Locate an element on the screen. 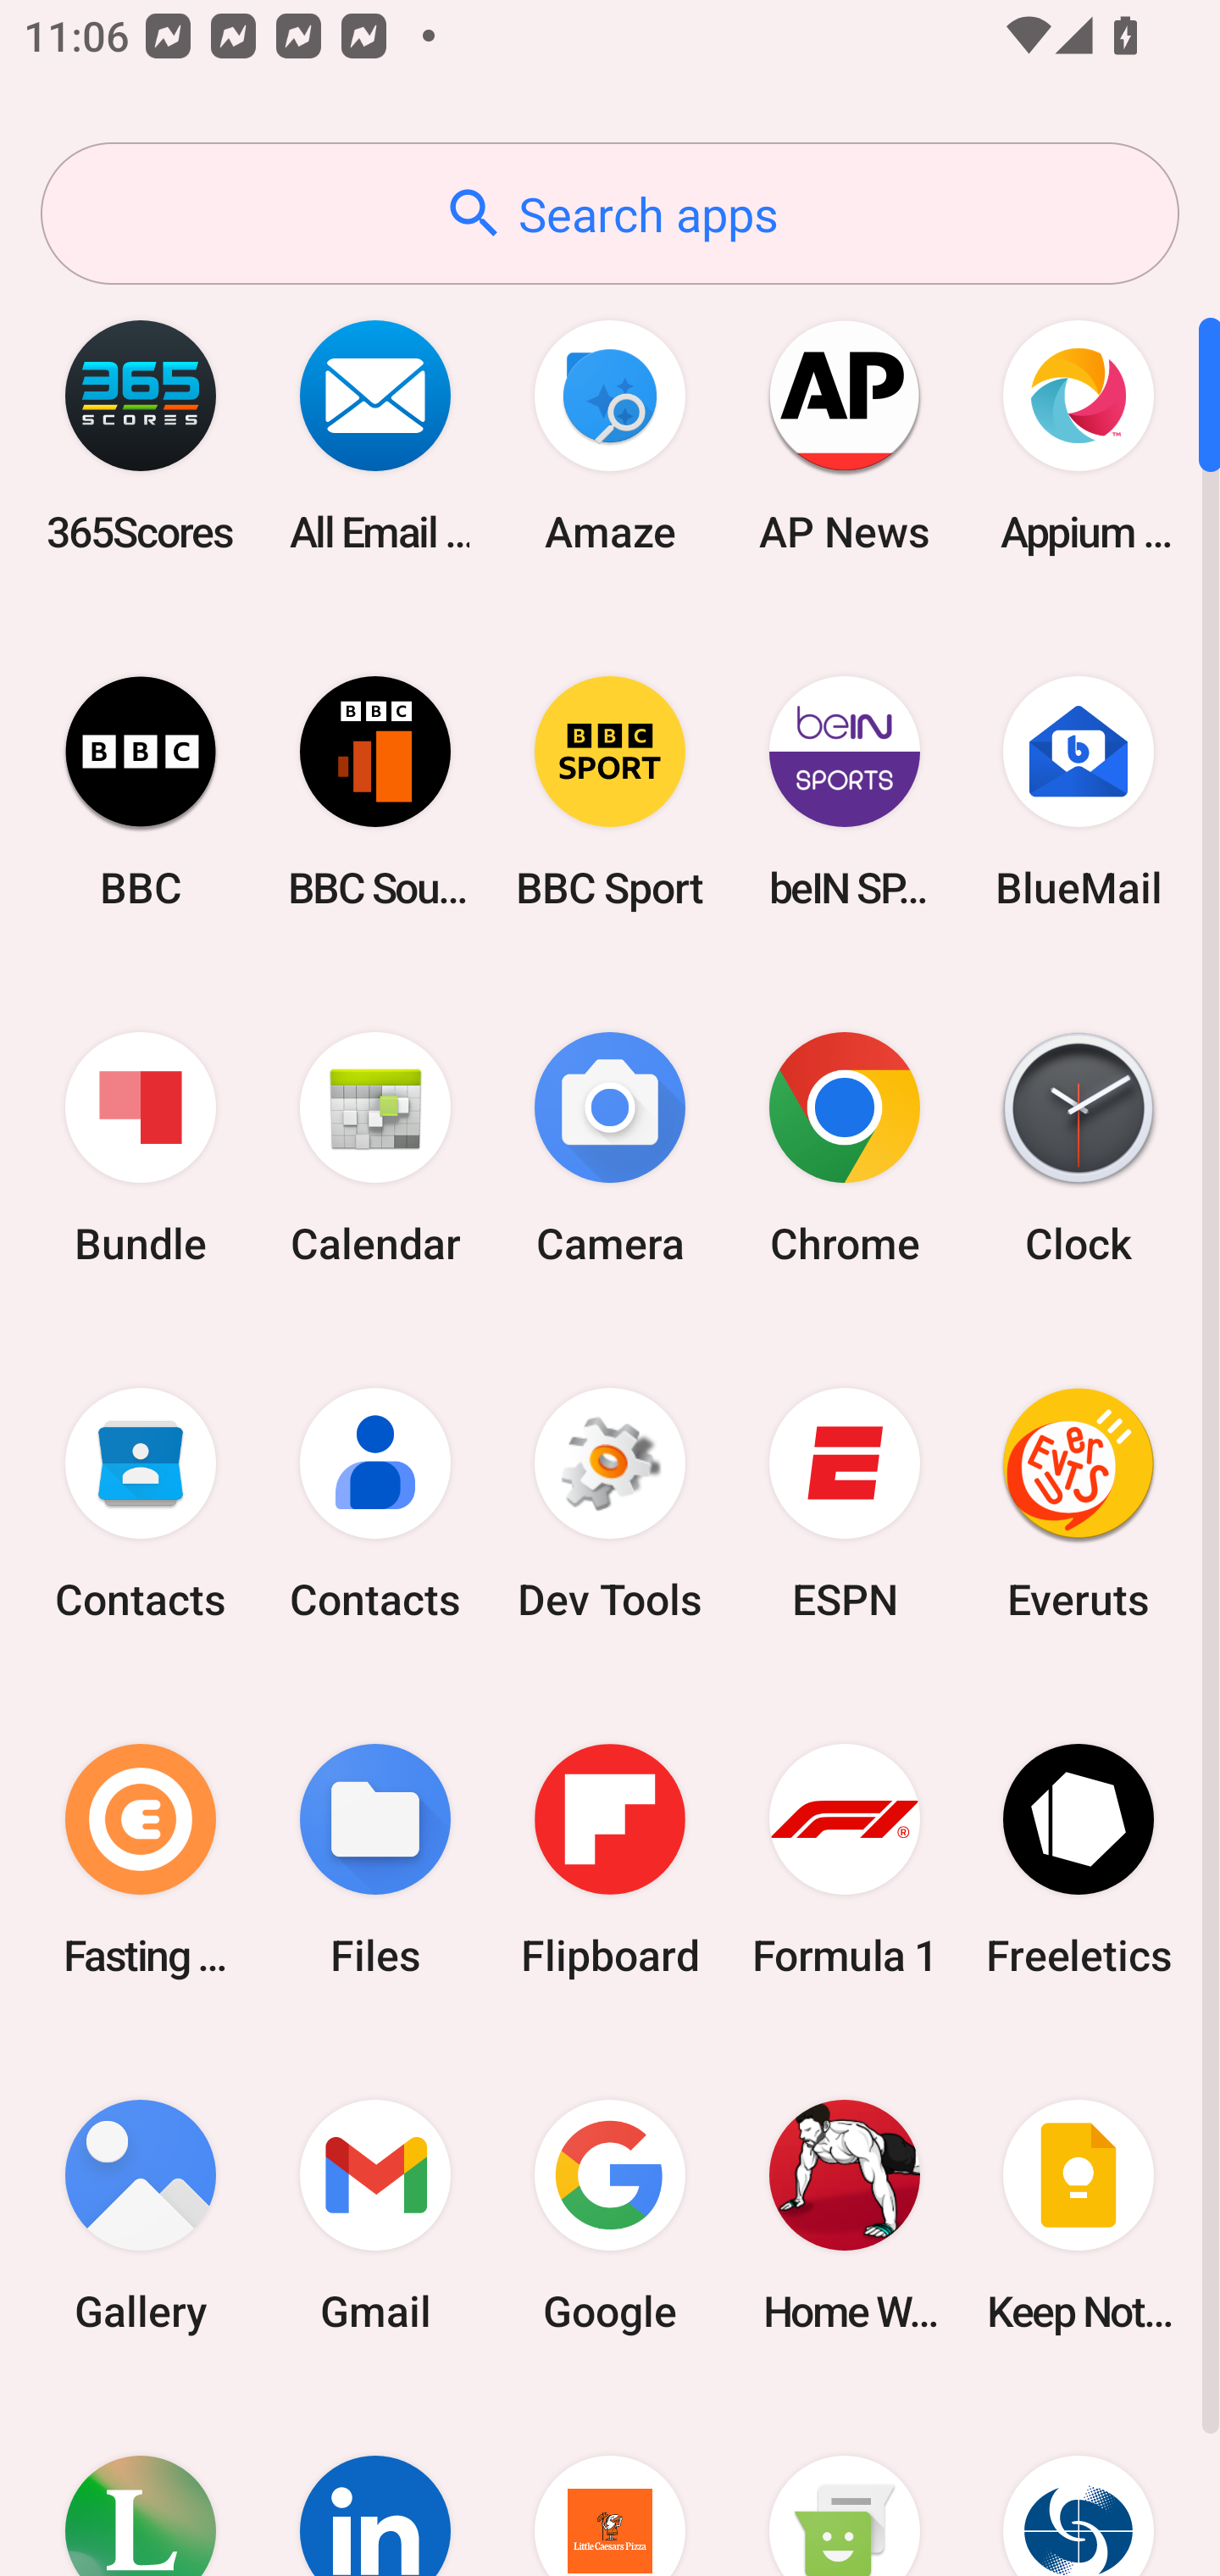 Image resolution: width=1220 pixels, height=2576 pixels. Flipboard is located at coordinates (610, 1859).